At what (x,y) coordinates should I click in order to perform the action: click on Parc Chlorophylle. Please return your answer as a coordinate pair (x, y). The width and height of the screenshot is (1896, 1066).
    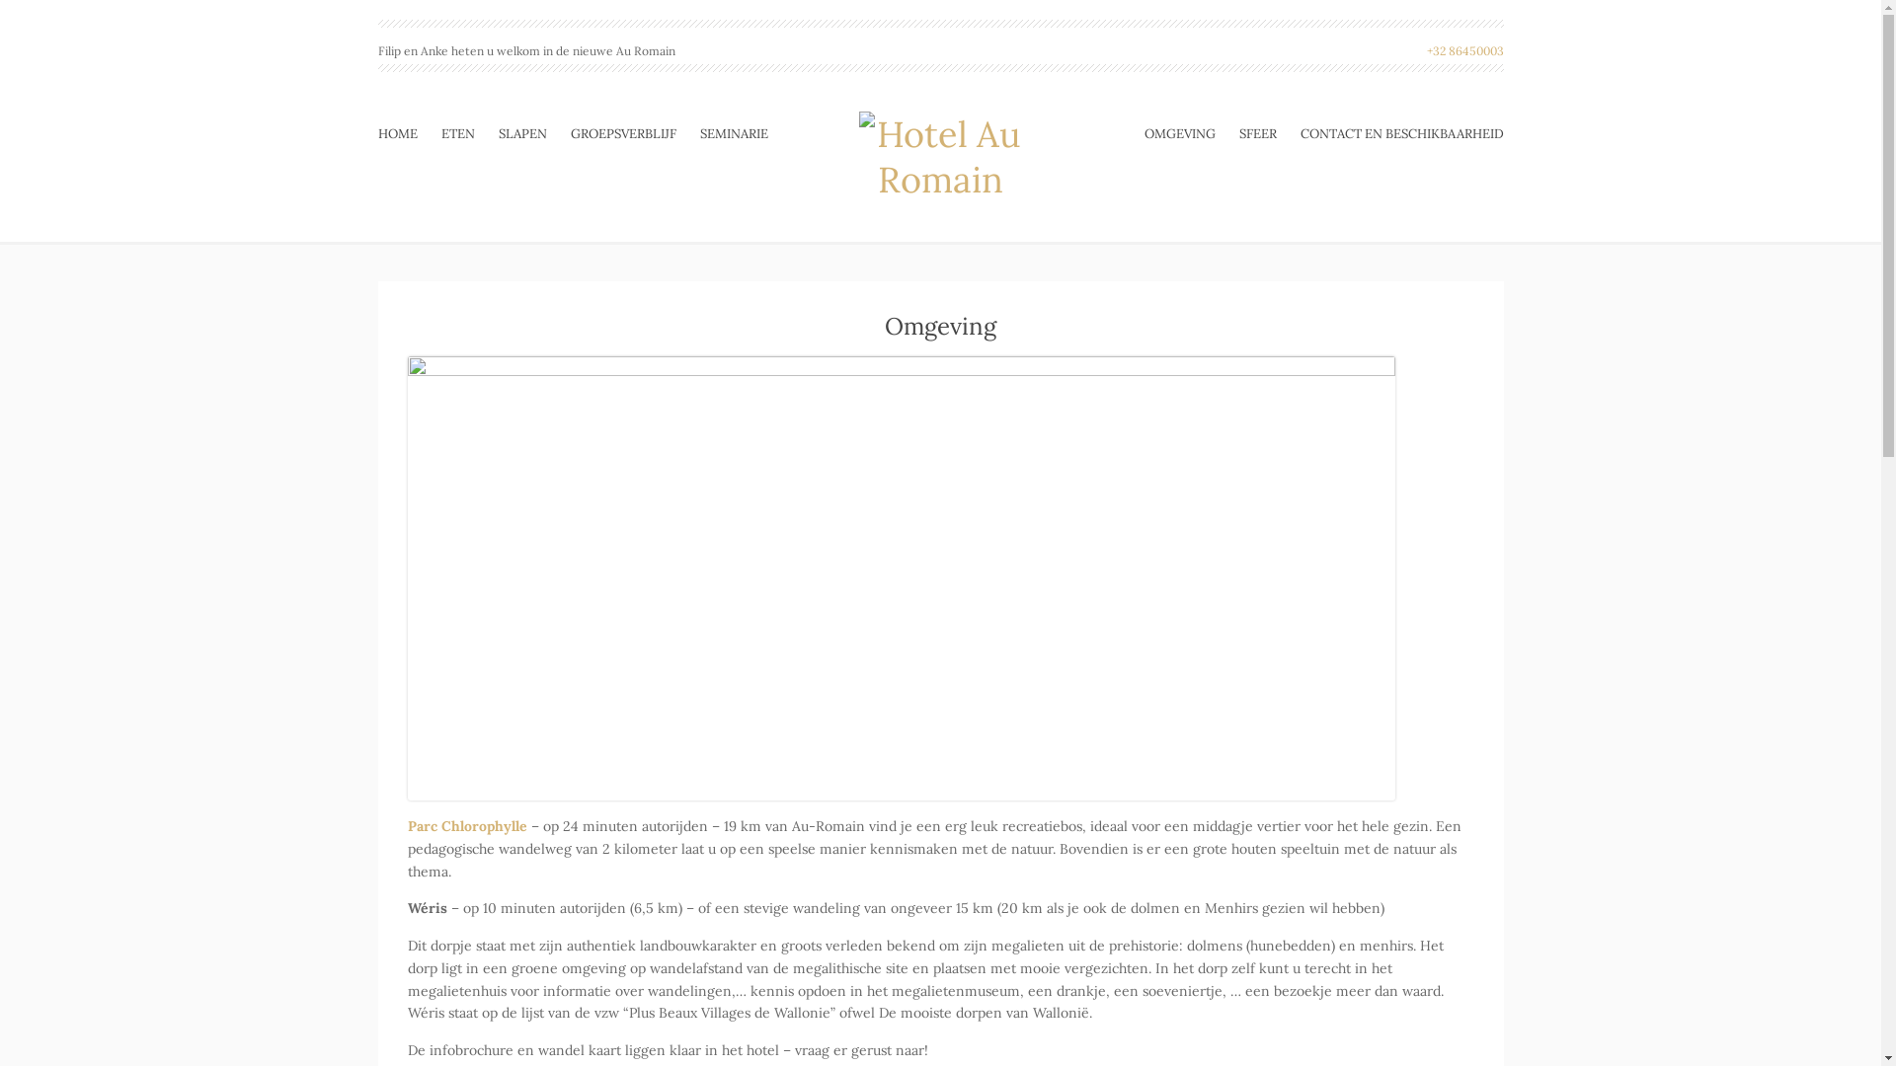
    Looking at the image, I should click on (466, 826).